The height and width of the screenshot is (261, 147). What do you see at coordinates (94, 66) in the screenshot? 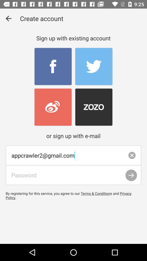
I see `sign up through twitter account` at bounding box center [94, 66].